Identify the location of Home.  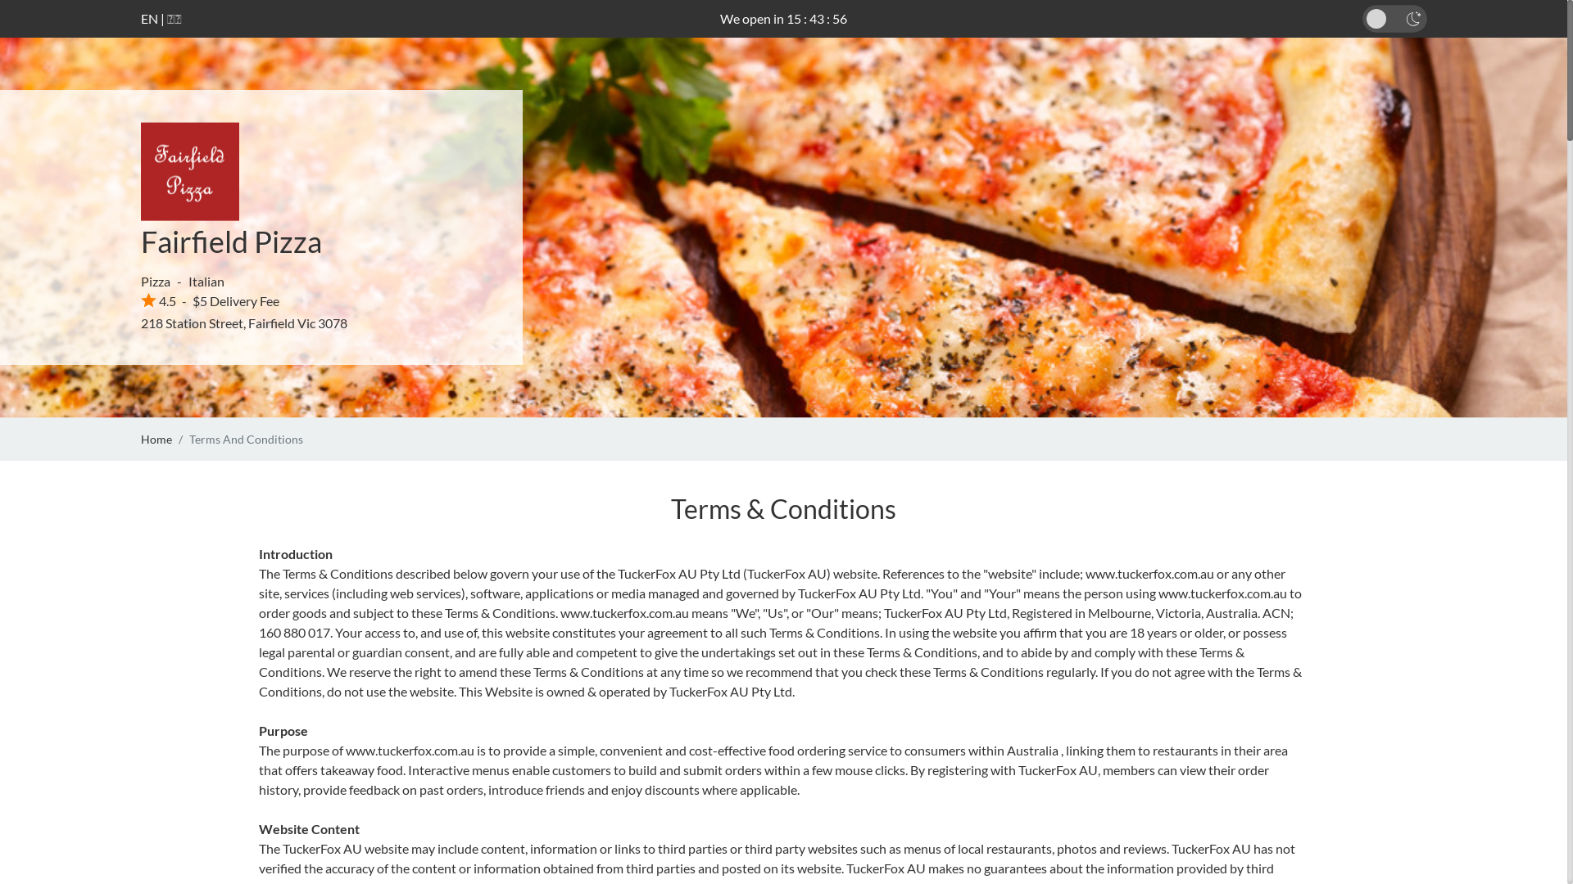
(156, 439).